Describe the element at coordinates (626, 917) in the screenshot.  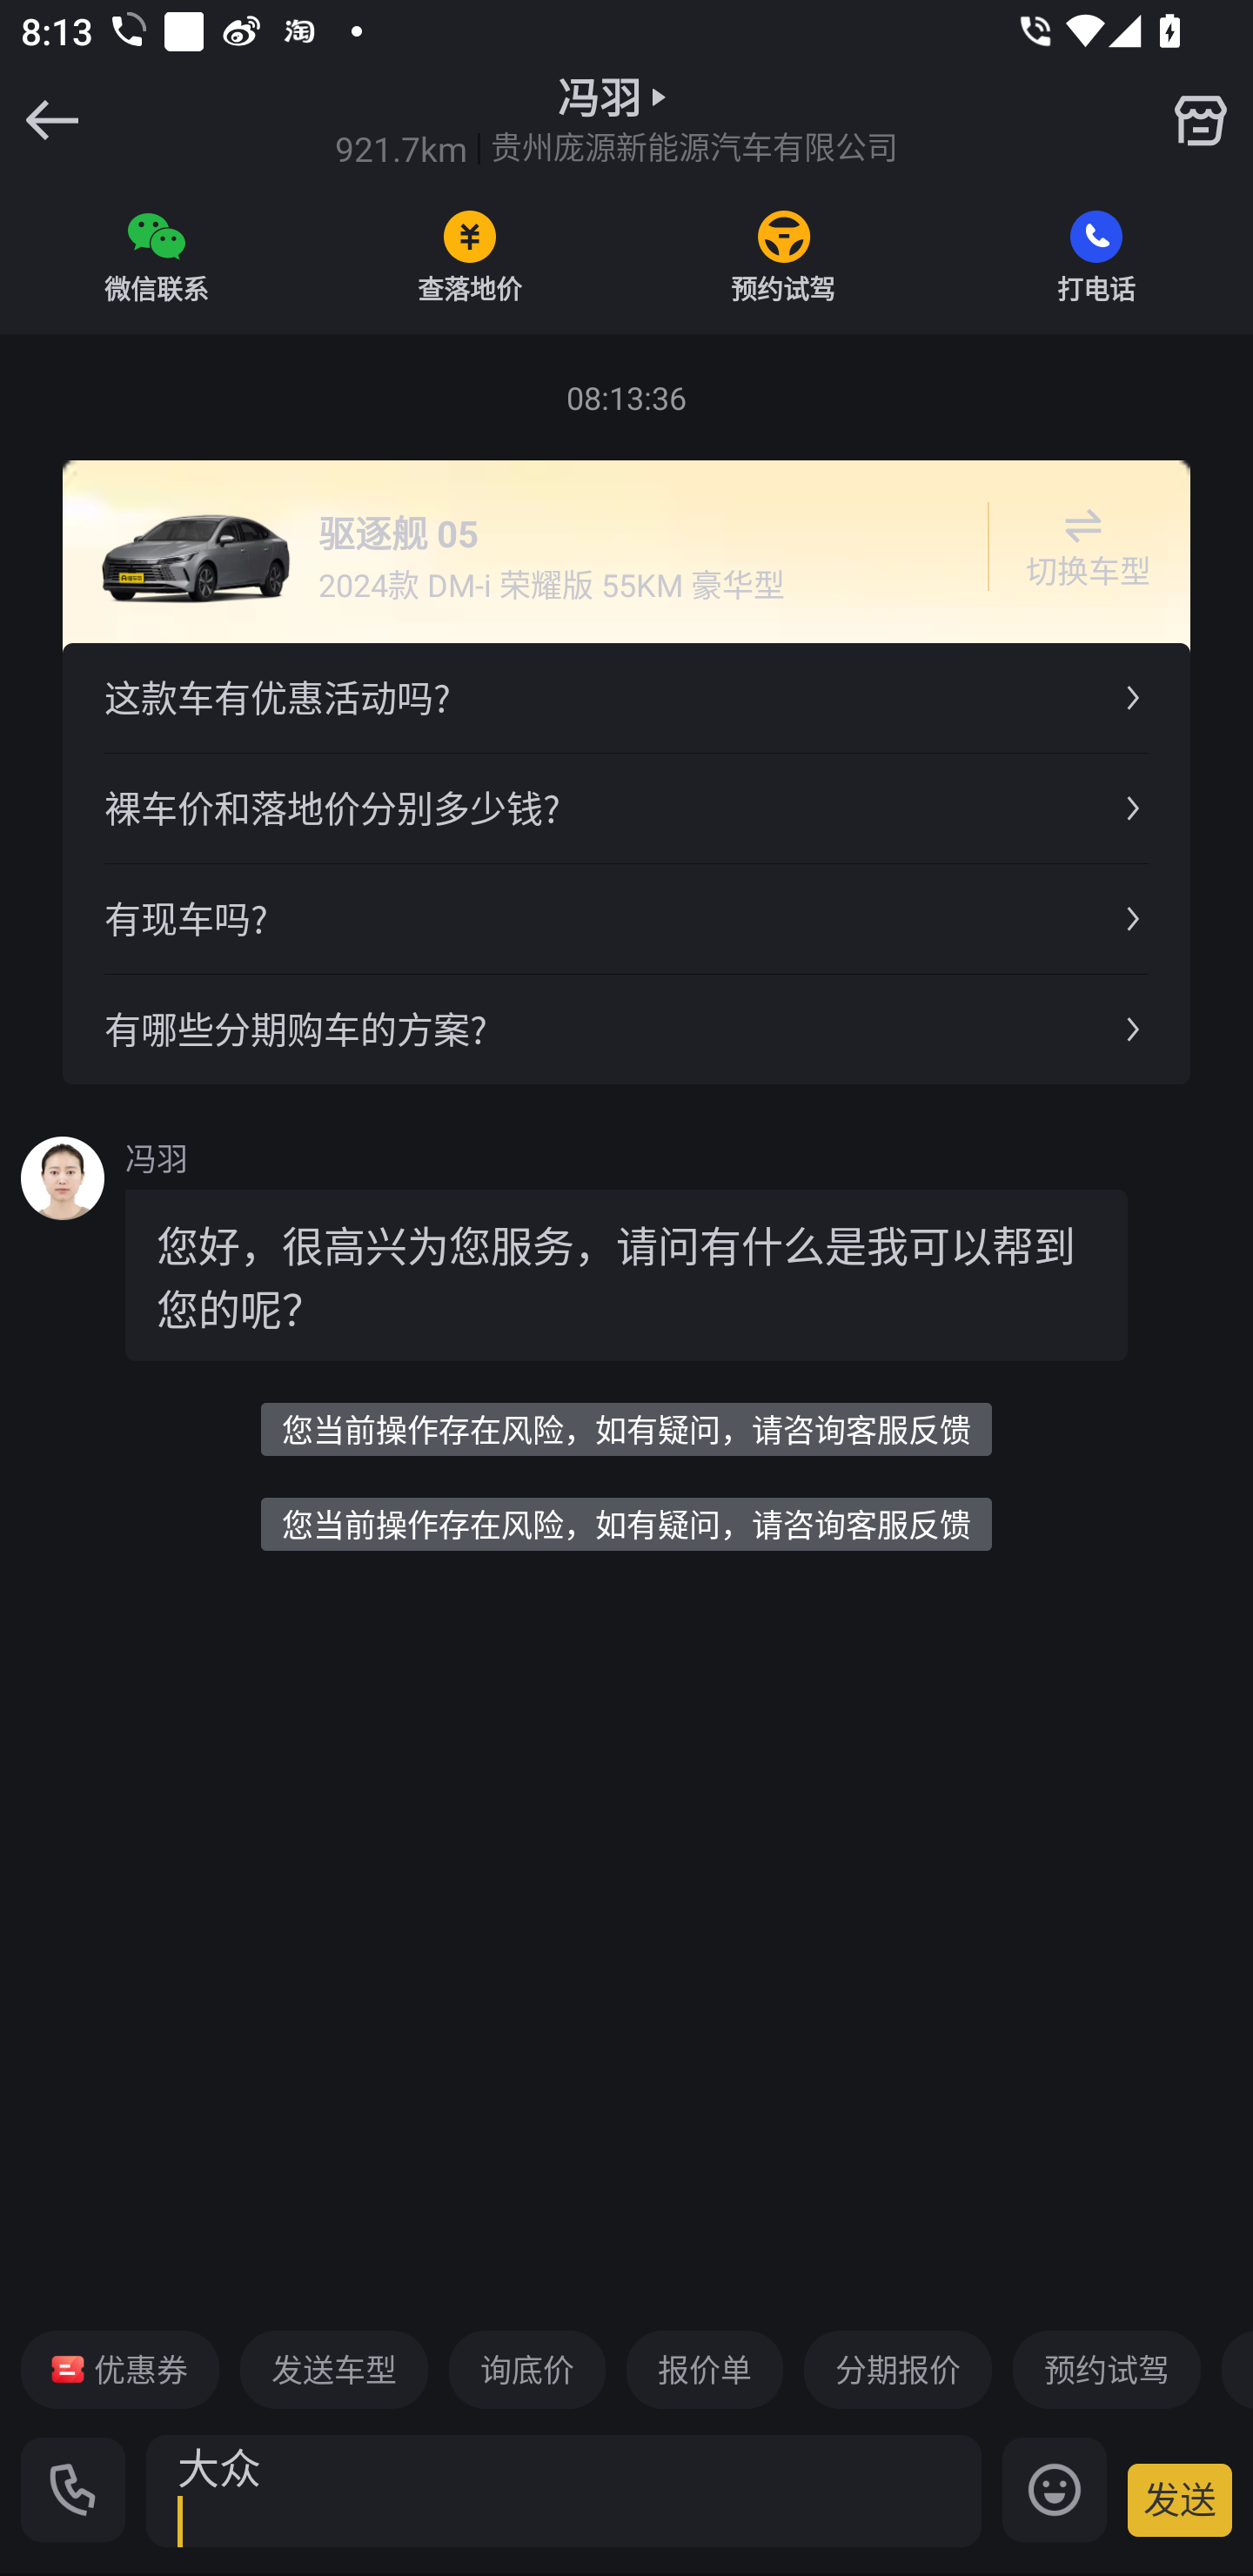
I see `有现车吗?` at that location.